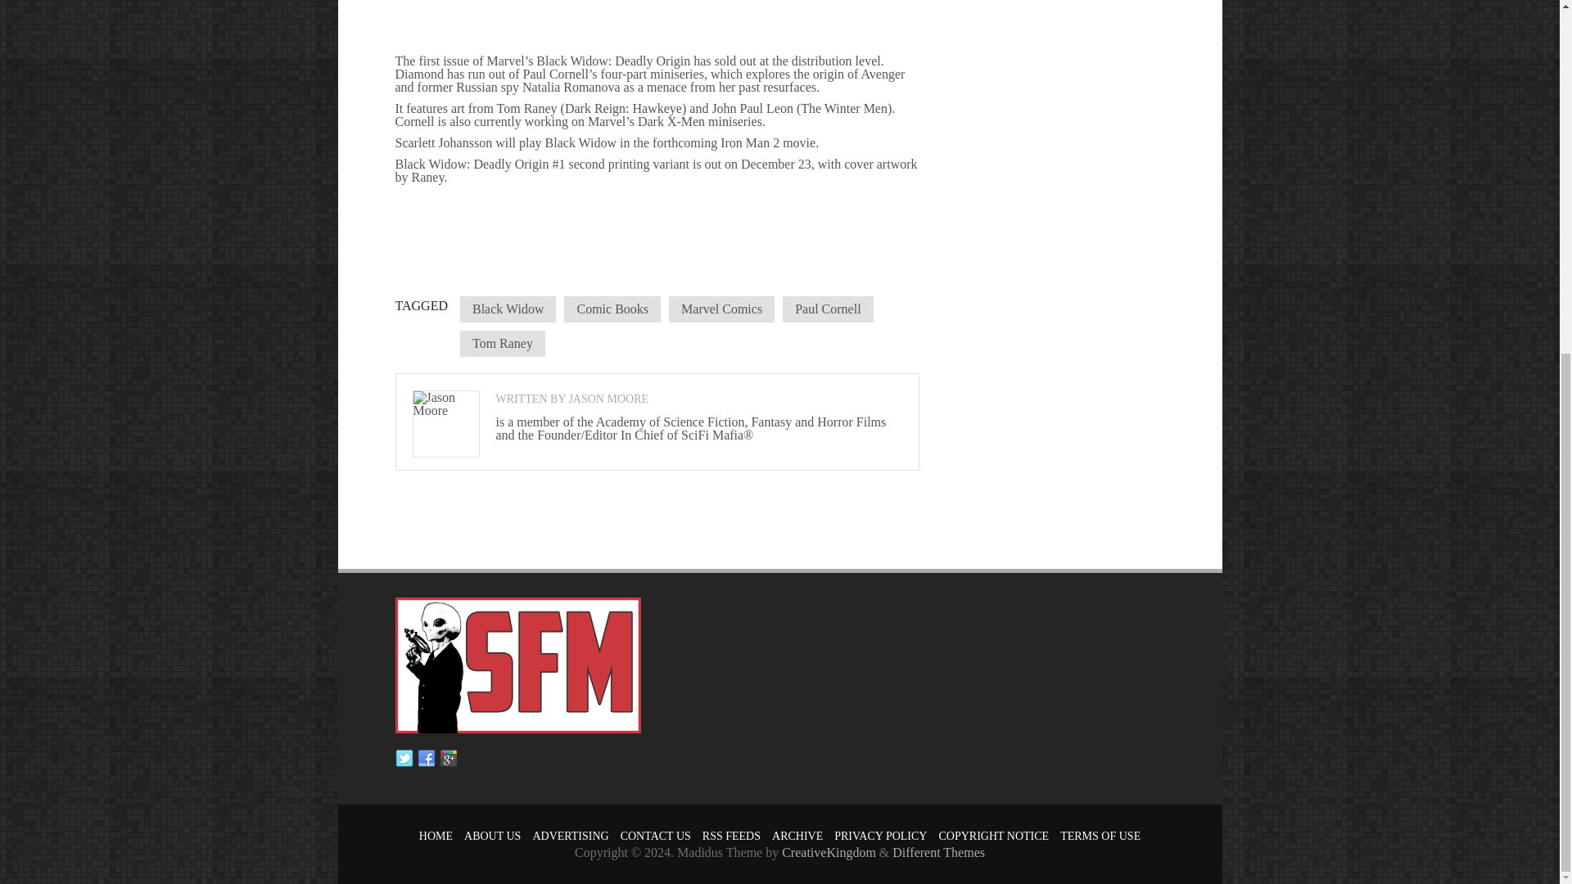 Image resolution: width=1572 pixels, height=884 pixels. Describe the element at coordinates (403, 758) in the screenshot. I see `Twitter` at that location.